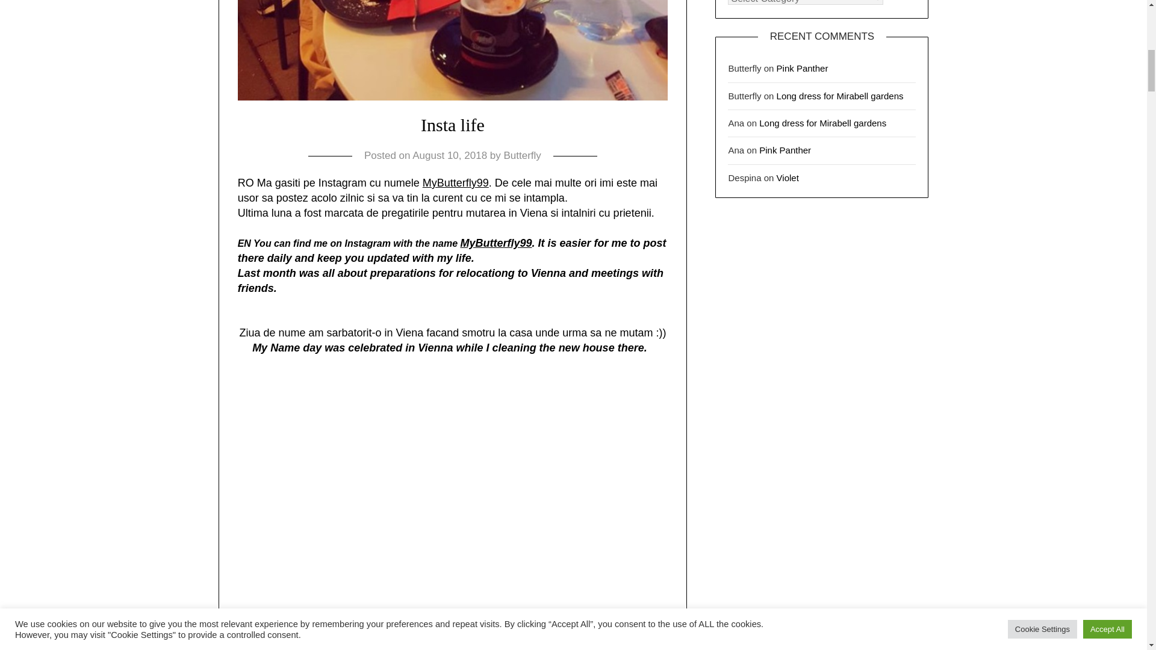 The height and width of the screenshot is (650, 1156). I want to click on MyButterfly99, so click(456, 183).